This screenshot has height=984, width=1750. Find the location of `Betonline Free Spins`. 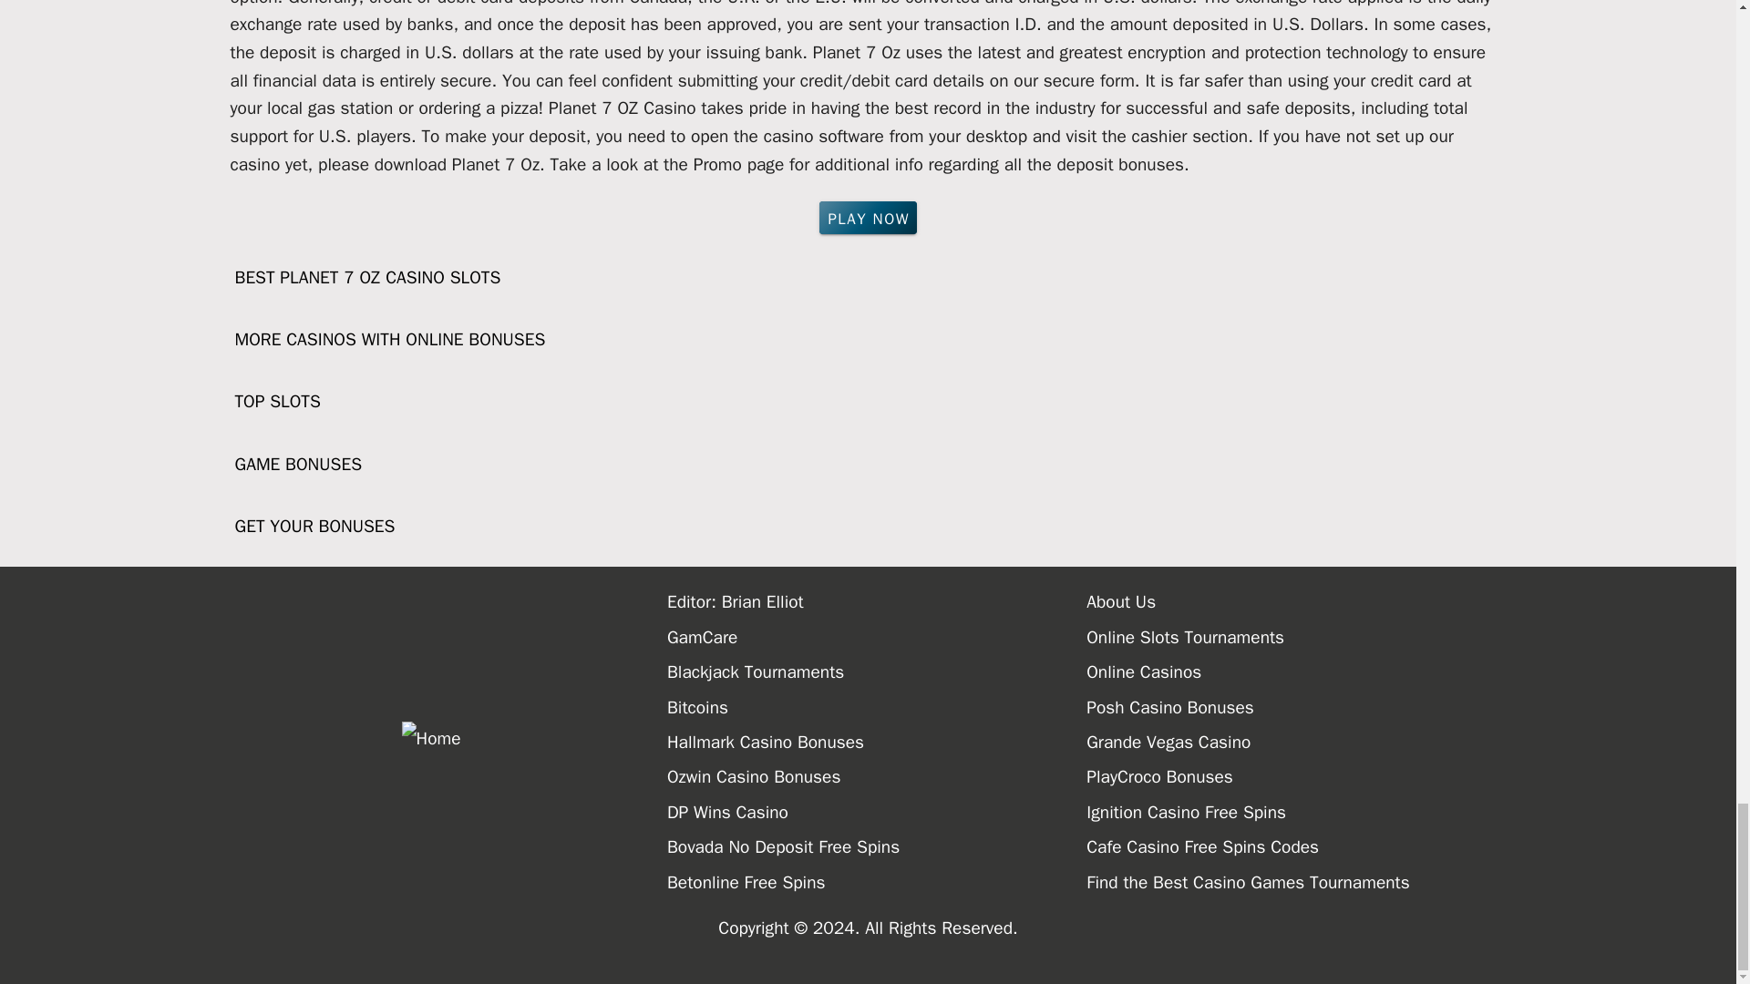

Betonline Free Spins is located at coordinates (877, 883).